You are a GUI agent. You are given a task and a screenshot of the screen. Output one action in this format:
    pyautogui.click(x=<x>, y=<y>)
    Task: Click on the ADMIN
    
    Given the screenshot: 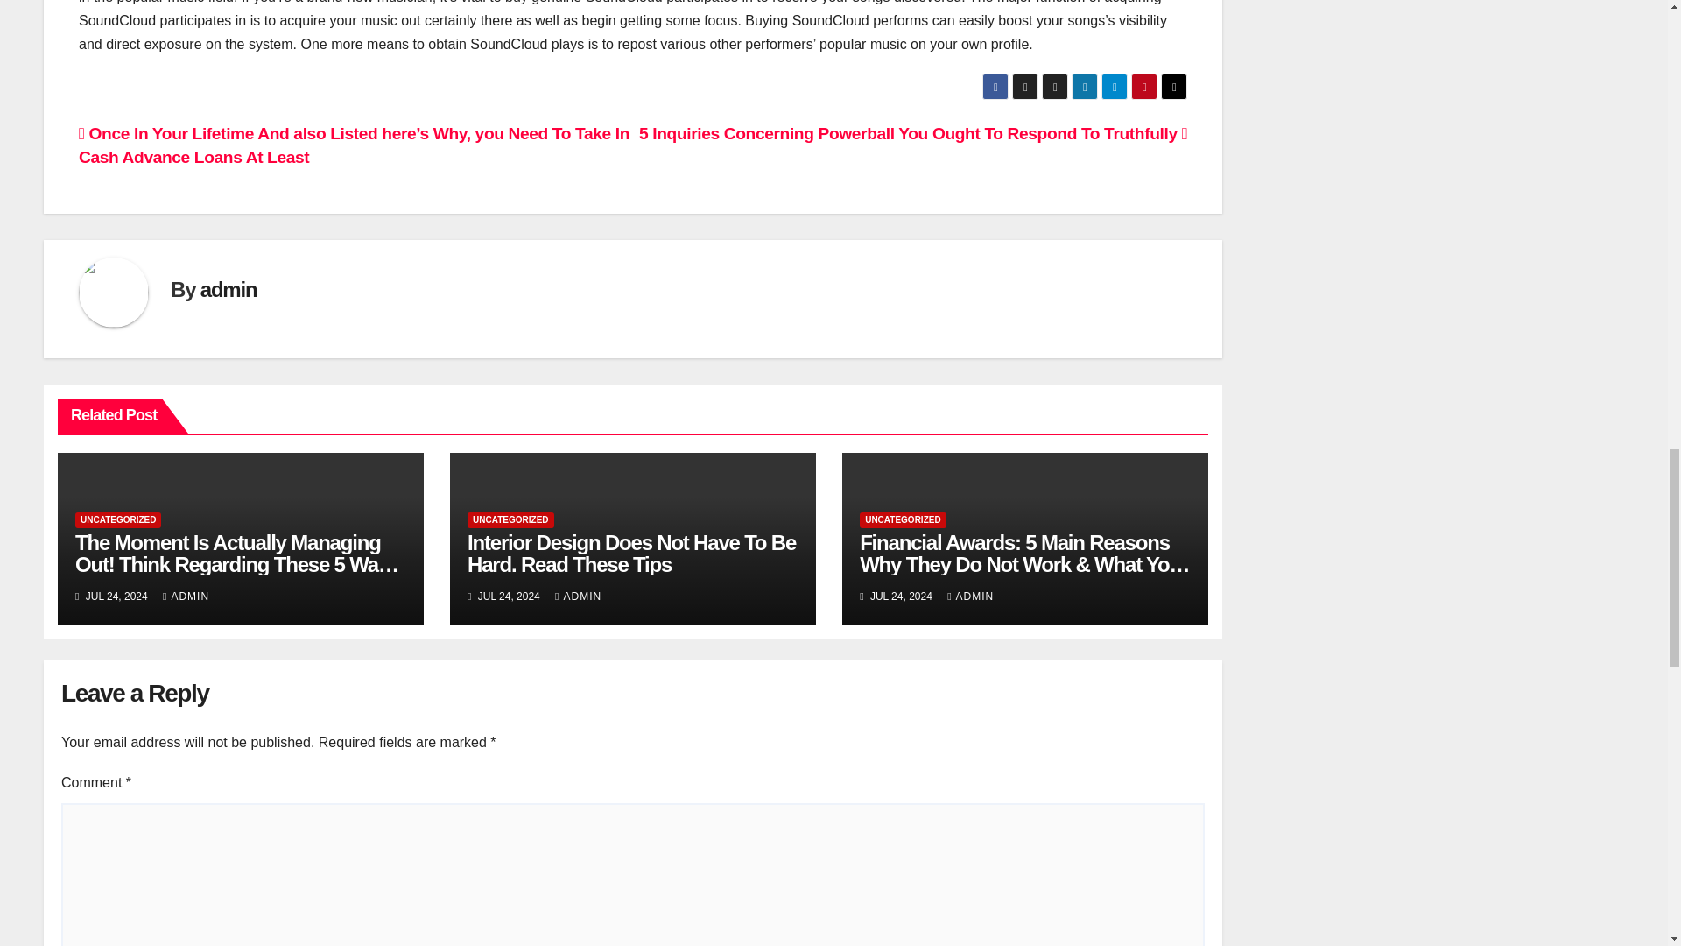 What is the action you would take?
    pyautogui.click(x=578, y=596)
    